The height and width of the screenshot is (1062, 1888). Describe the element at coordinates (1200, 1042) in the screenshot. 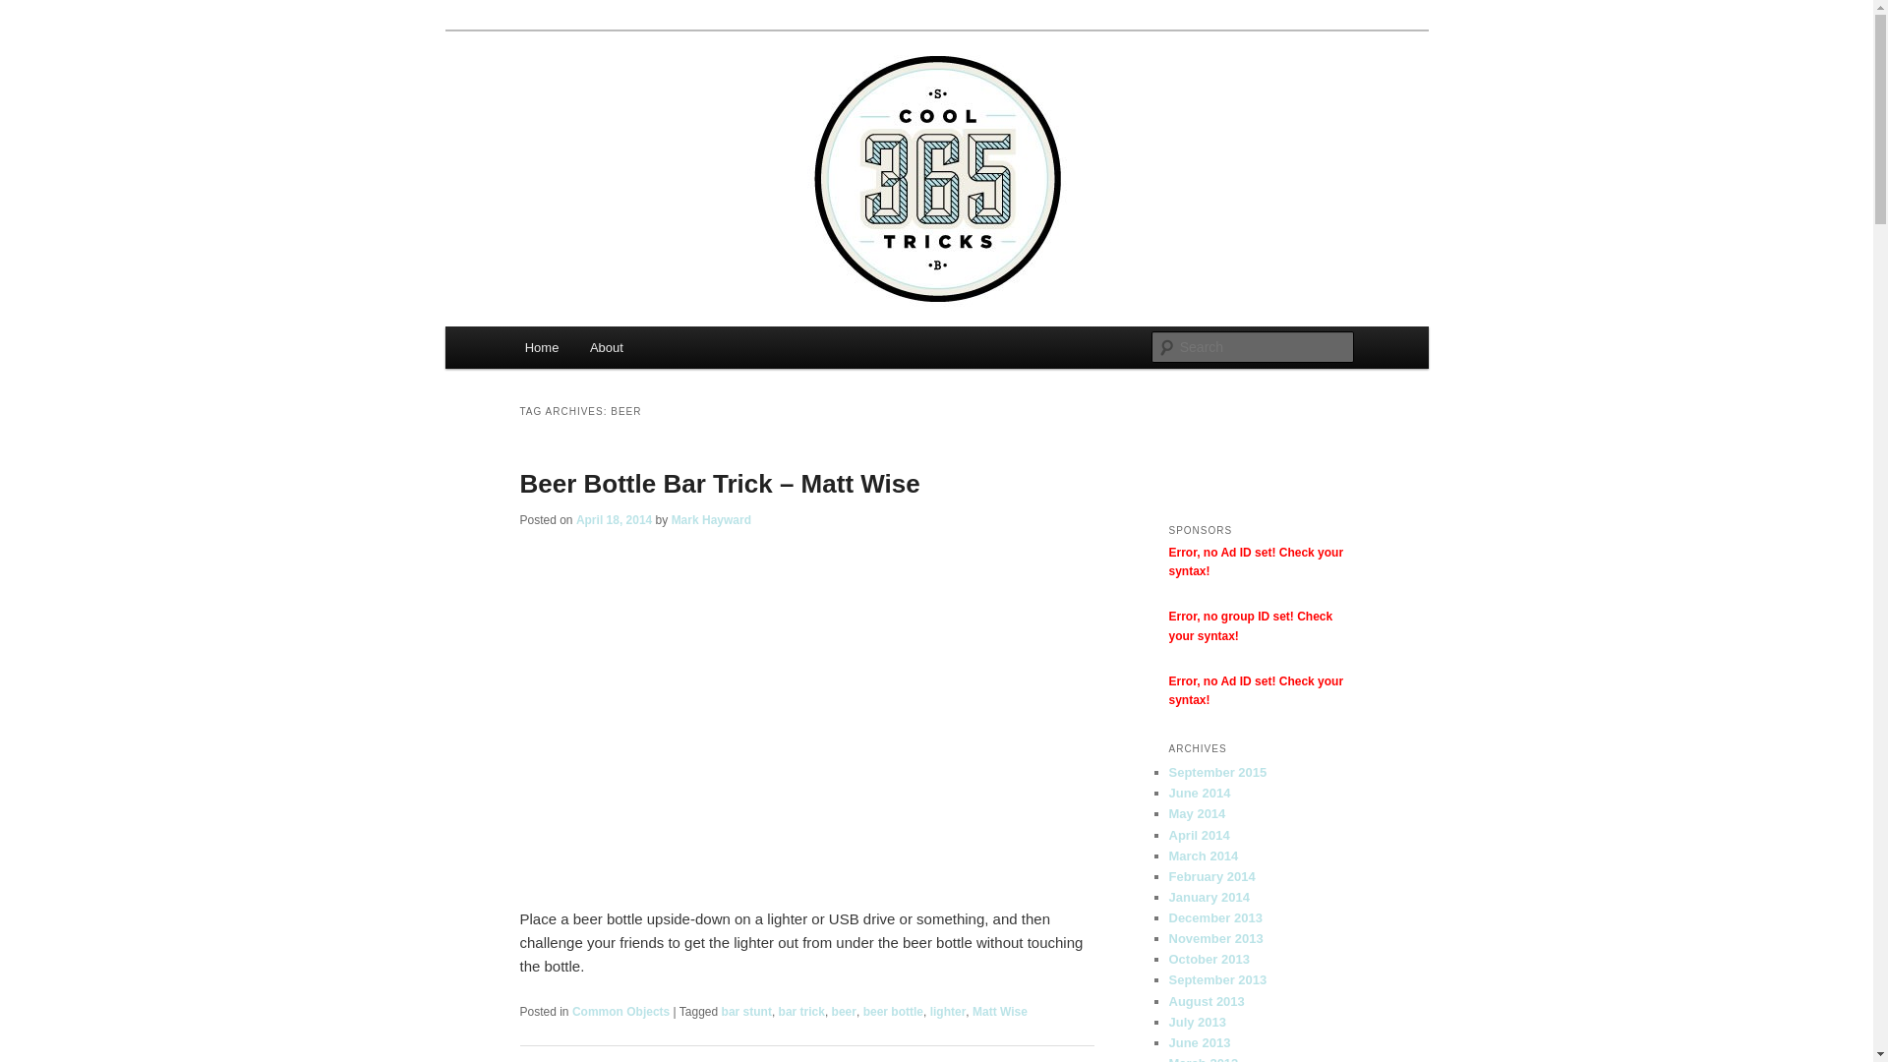

I see `June 2013` at that location.